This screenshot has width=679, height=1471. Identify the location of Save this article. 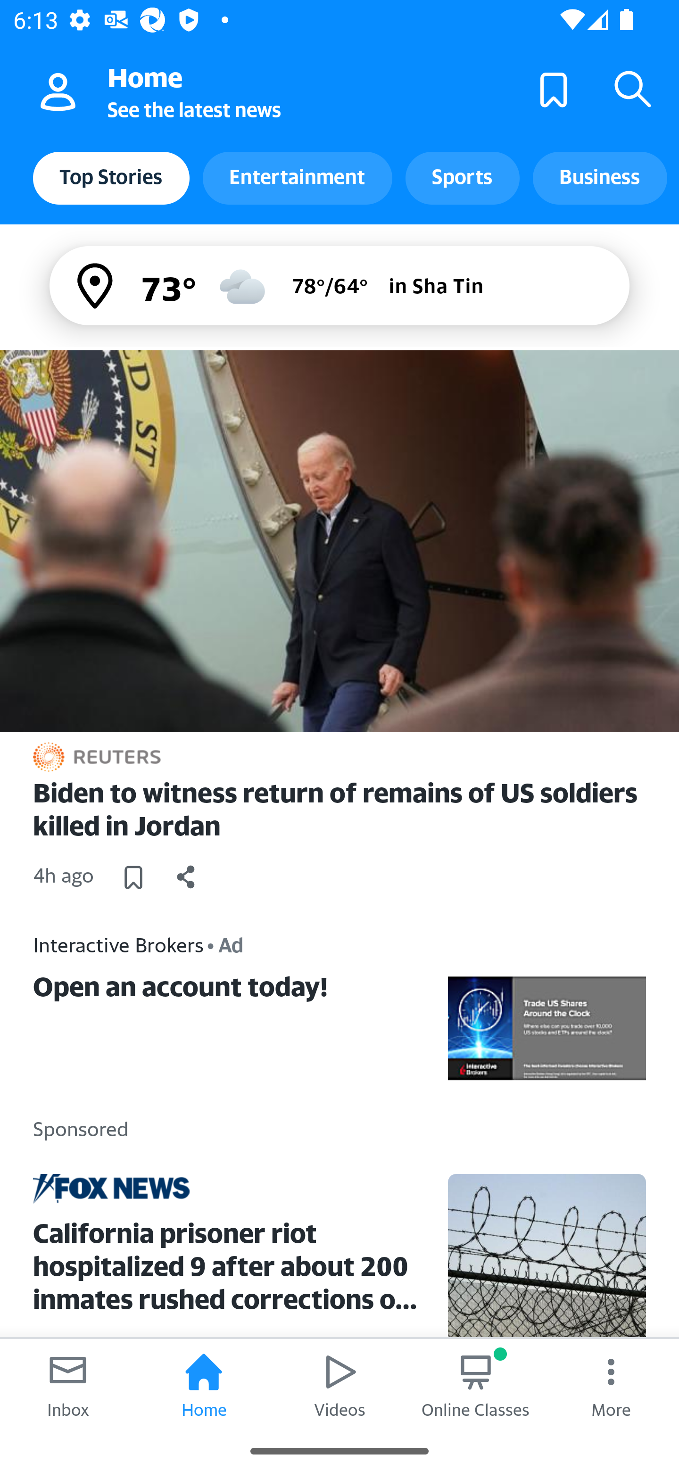
(133, 876).